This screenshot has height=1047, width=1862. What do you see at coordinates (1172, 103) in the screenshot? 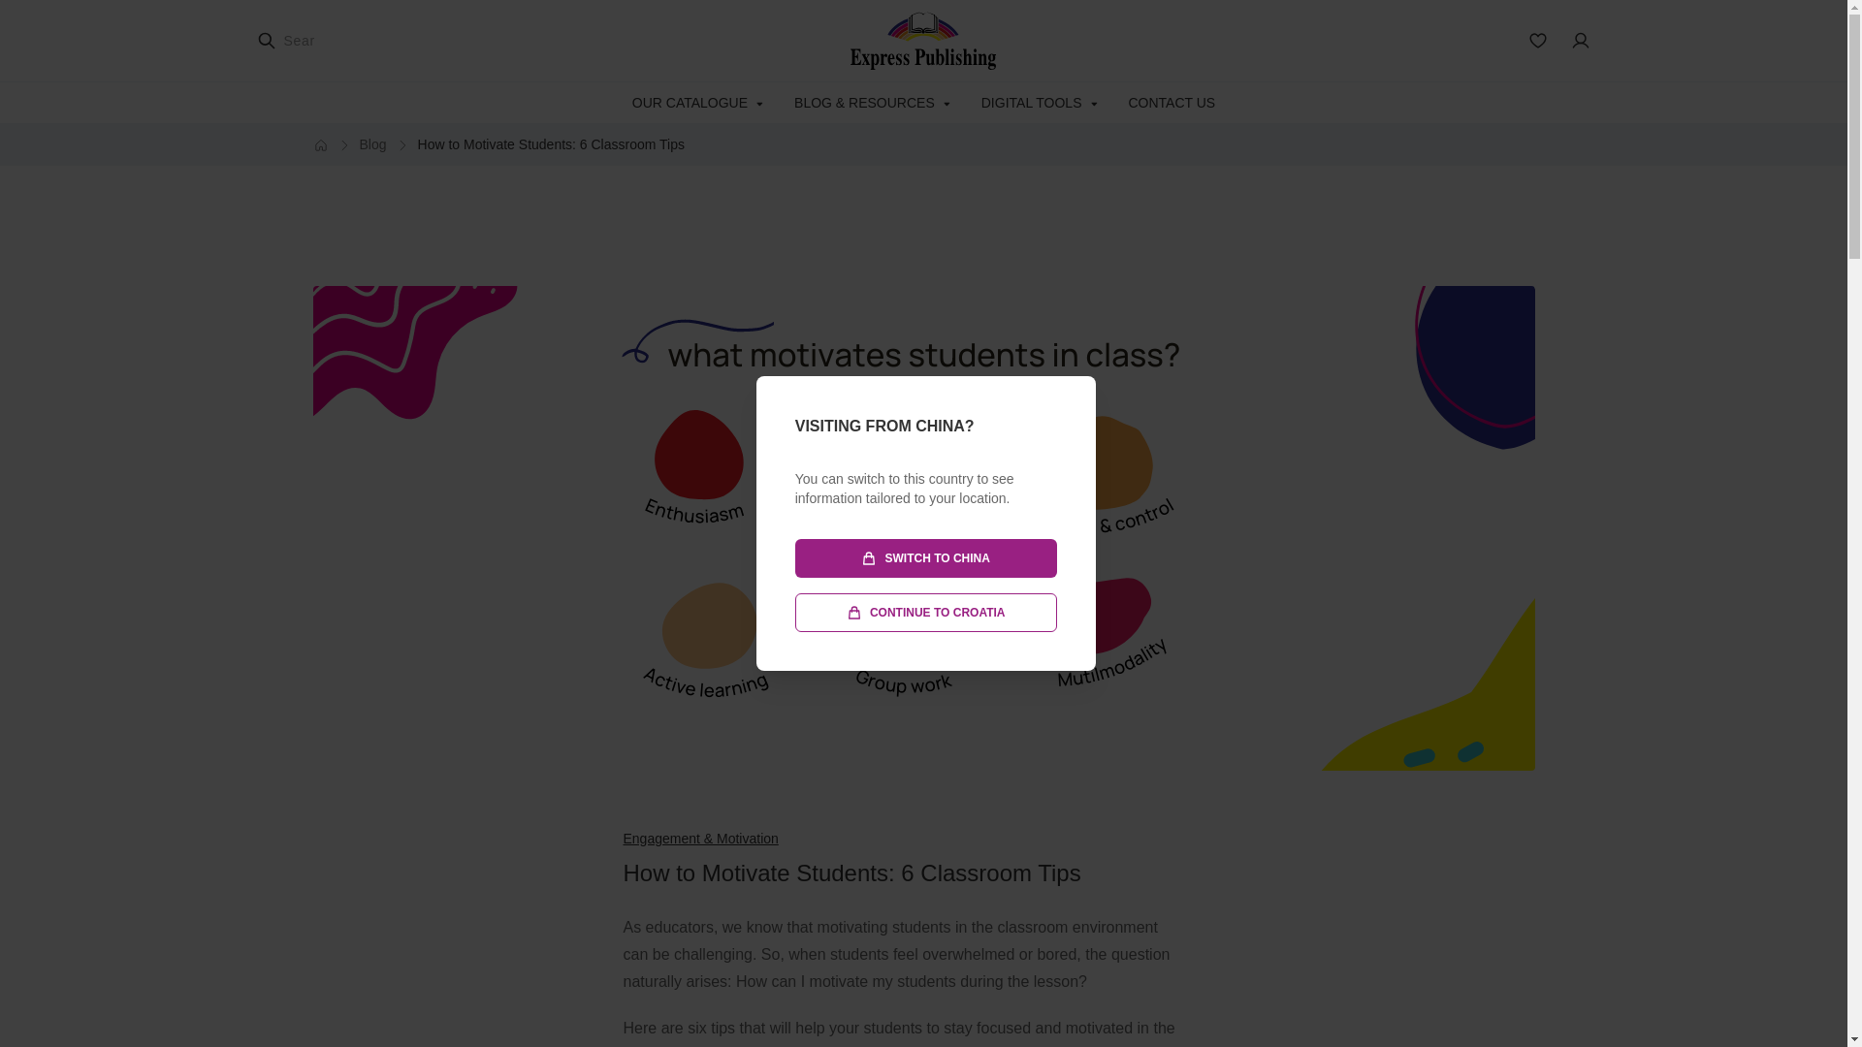
I see `CONTACT US` at bounding box center [1172, 103].